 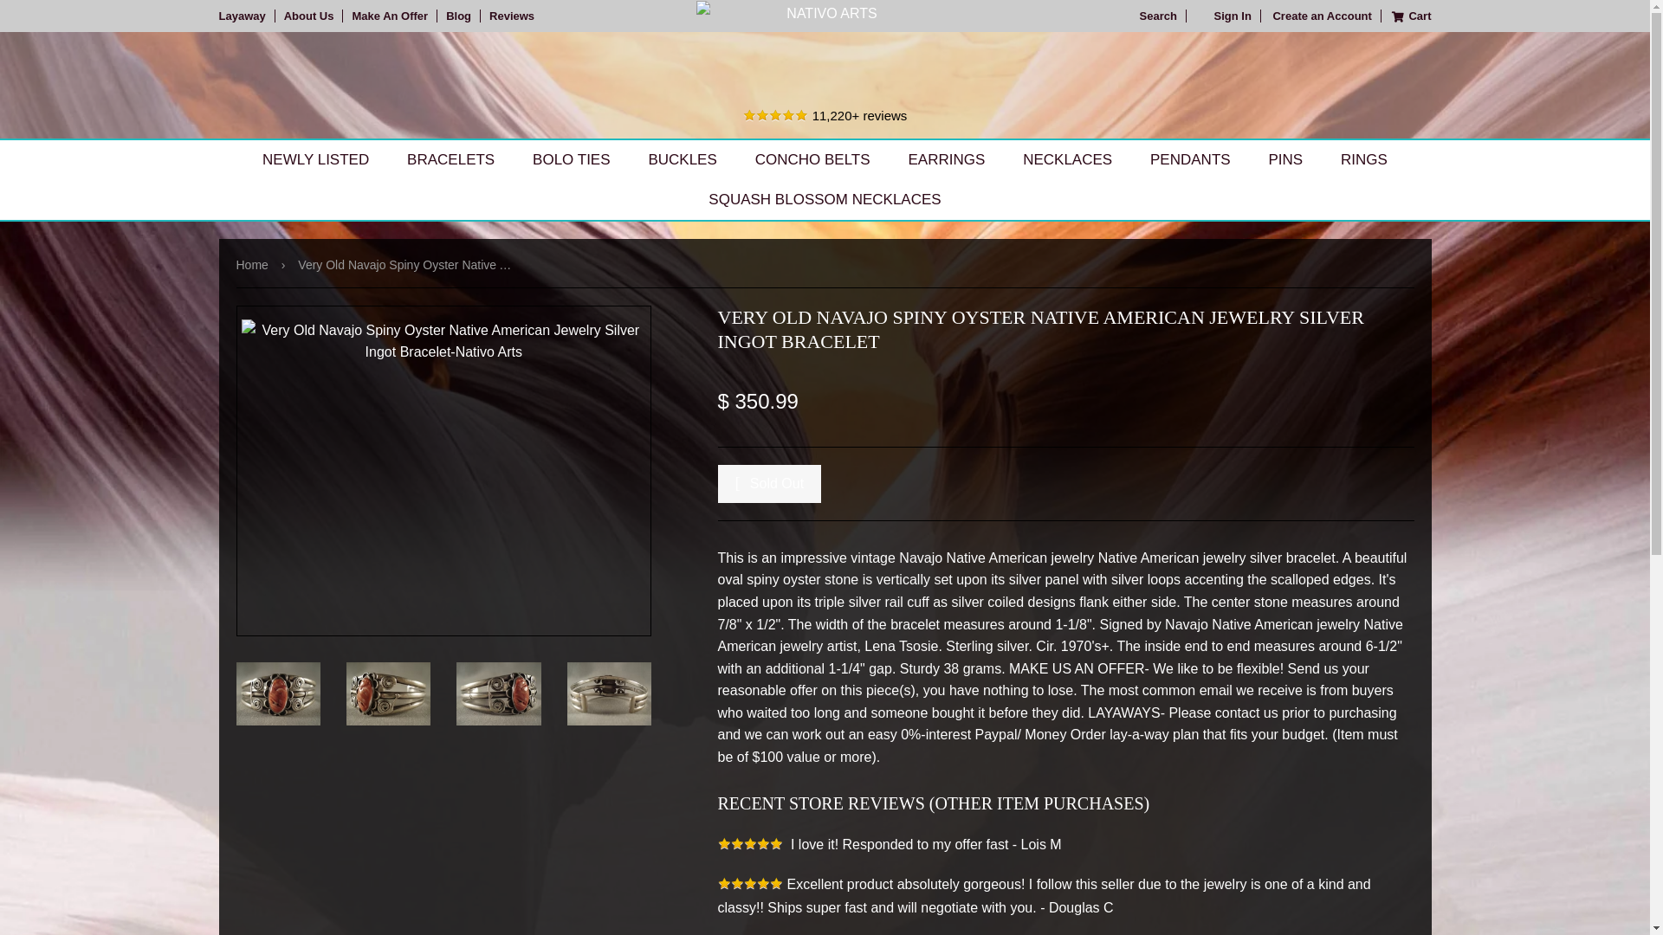 What do you see at coordinates (315, 160) in the screenshot?
I see `NEWLY LISTED` at bounding box center [315, 160].